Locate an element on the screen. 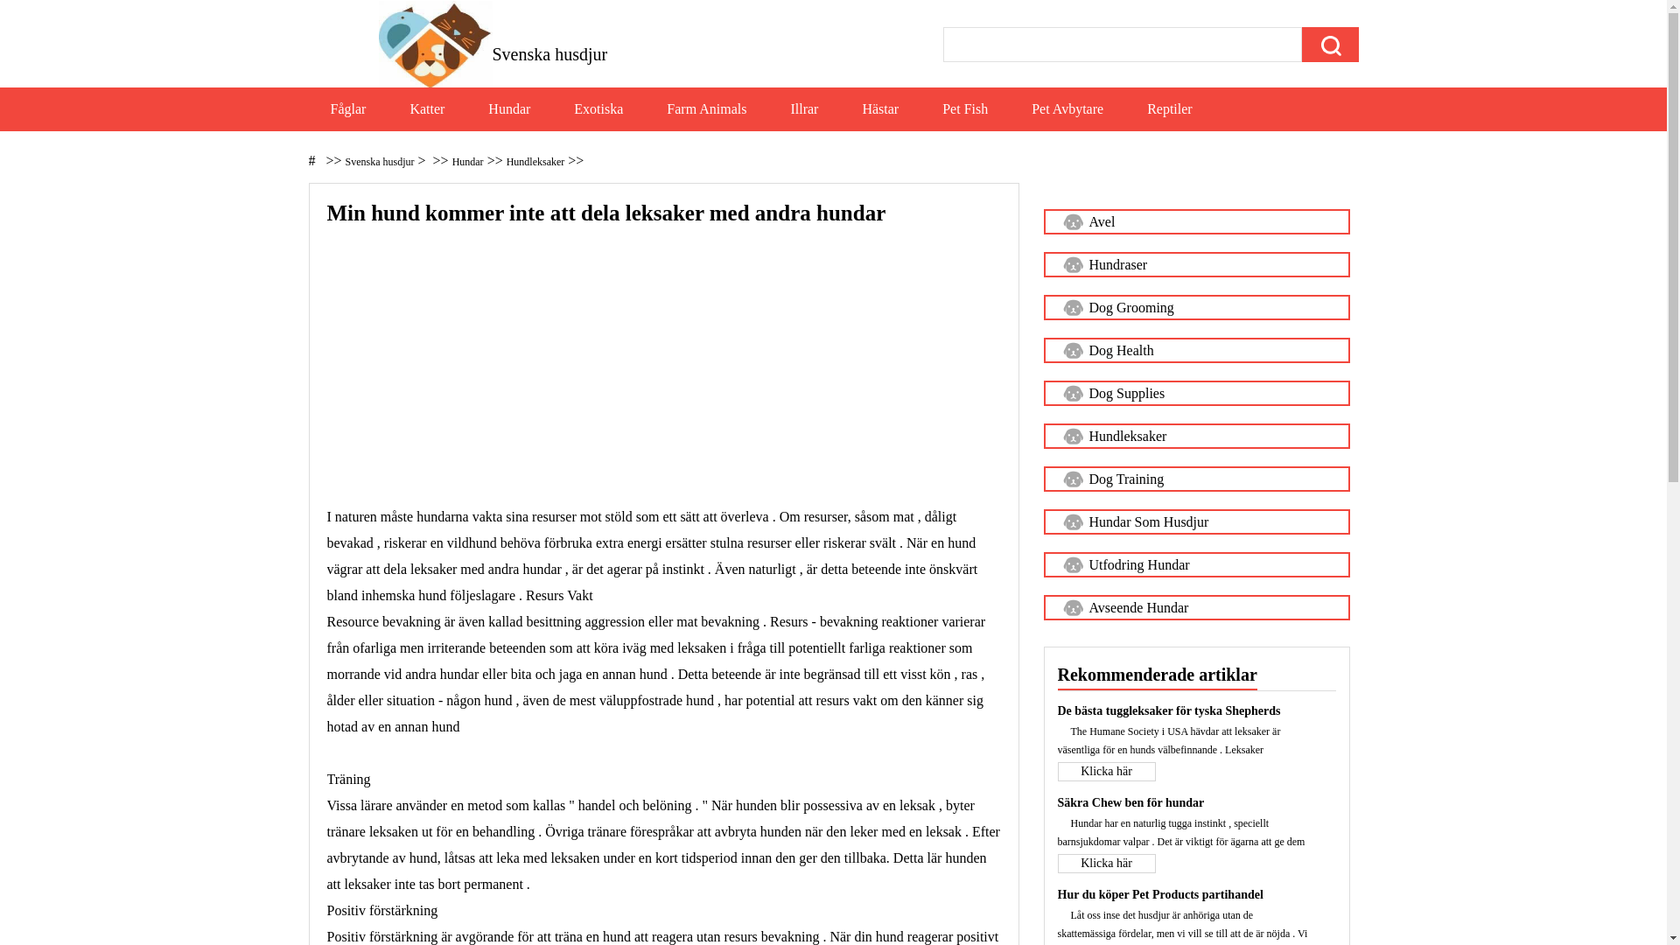 This screenshot has width=1680, height=945. Illrar is located at coordinates (804, 109).